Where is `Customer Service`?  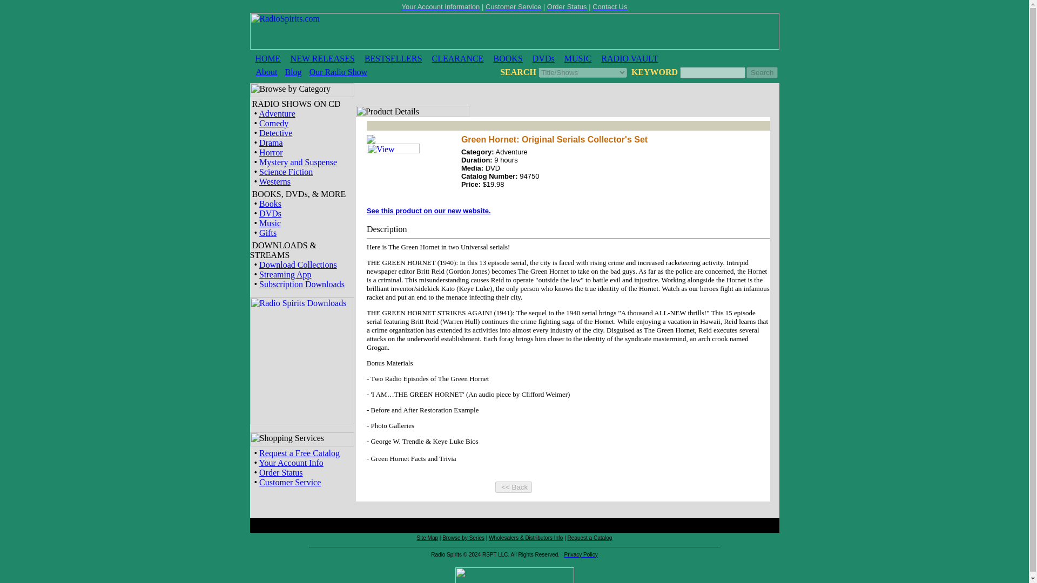
Customer Service is located at coordinates (513, 6).